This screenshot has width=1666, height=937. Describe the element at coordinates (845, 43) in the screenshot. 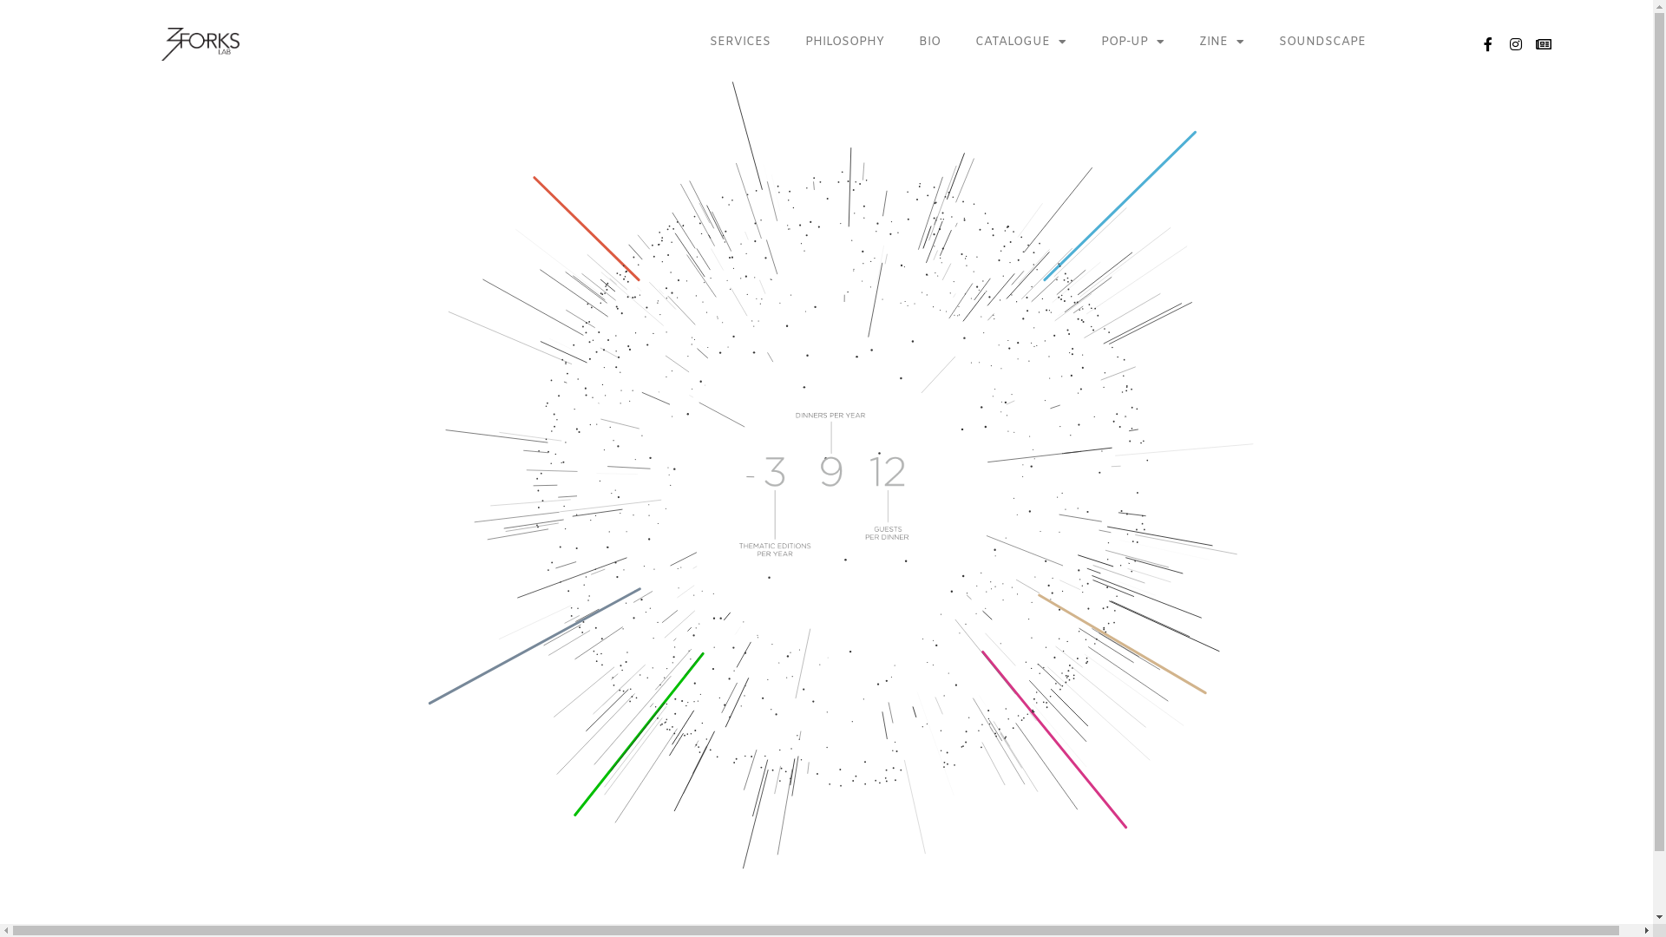

I see `PHILOSOPHY` at that location.